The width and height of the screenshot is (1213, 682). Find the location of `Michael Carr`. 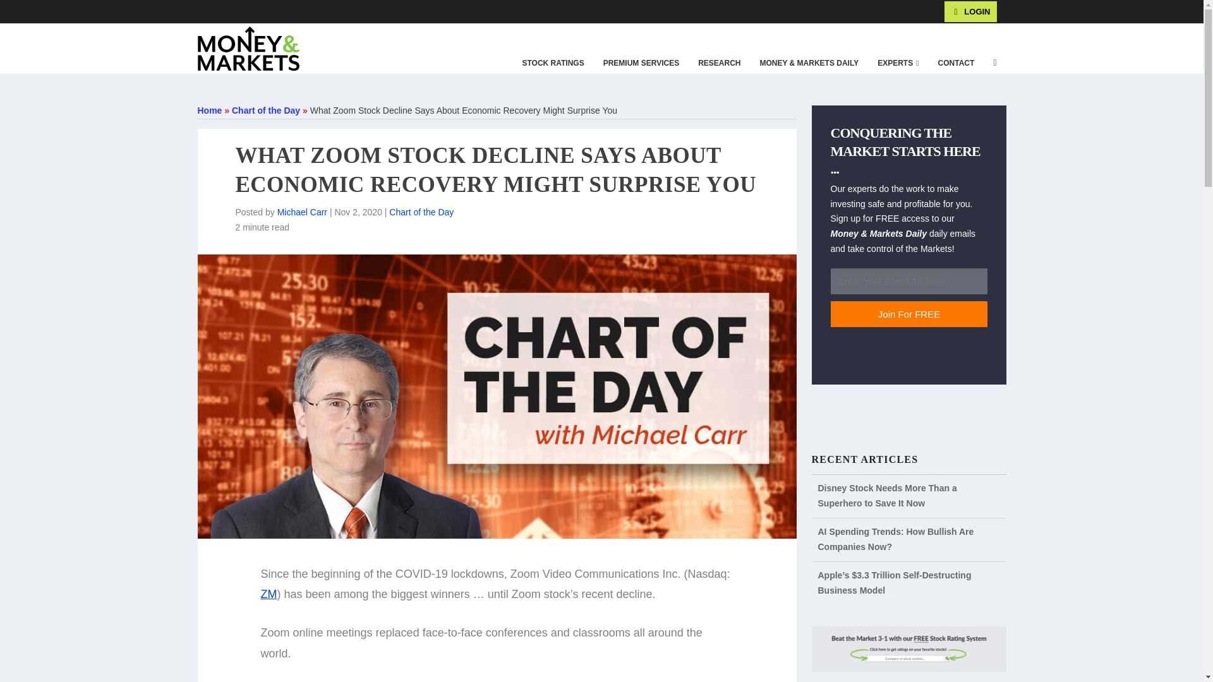

Michael Carr is located at coordinates (302, 212).